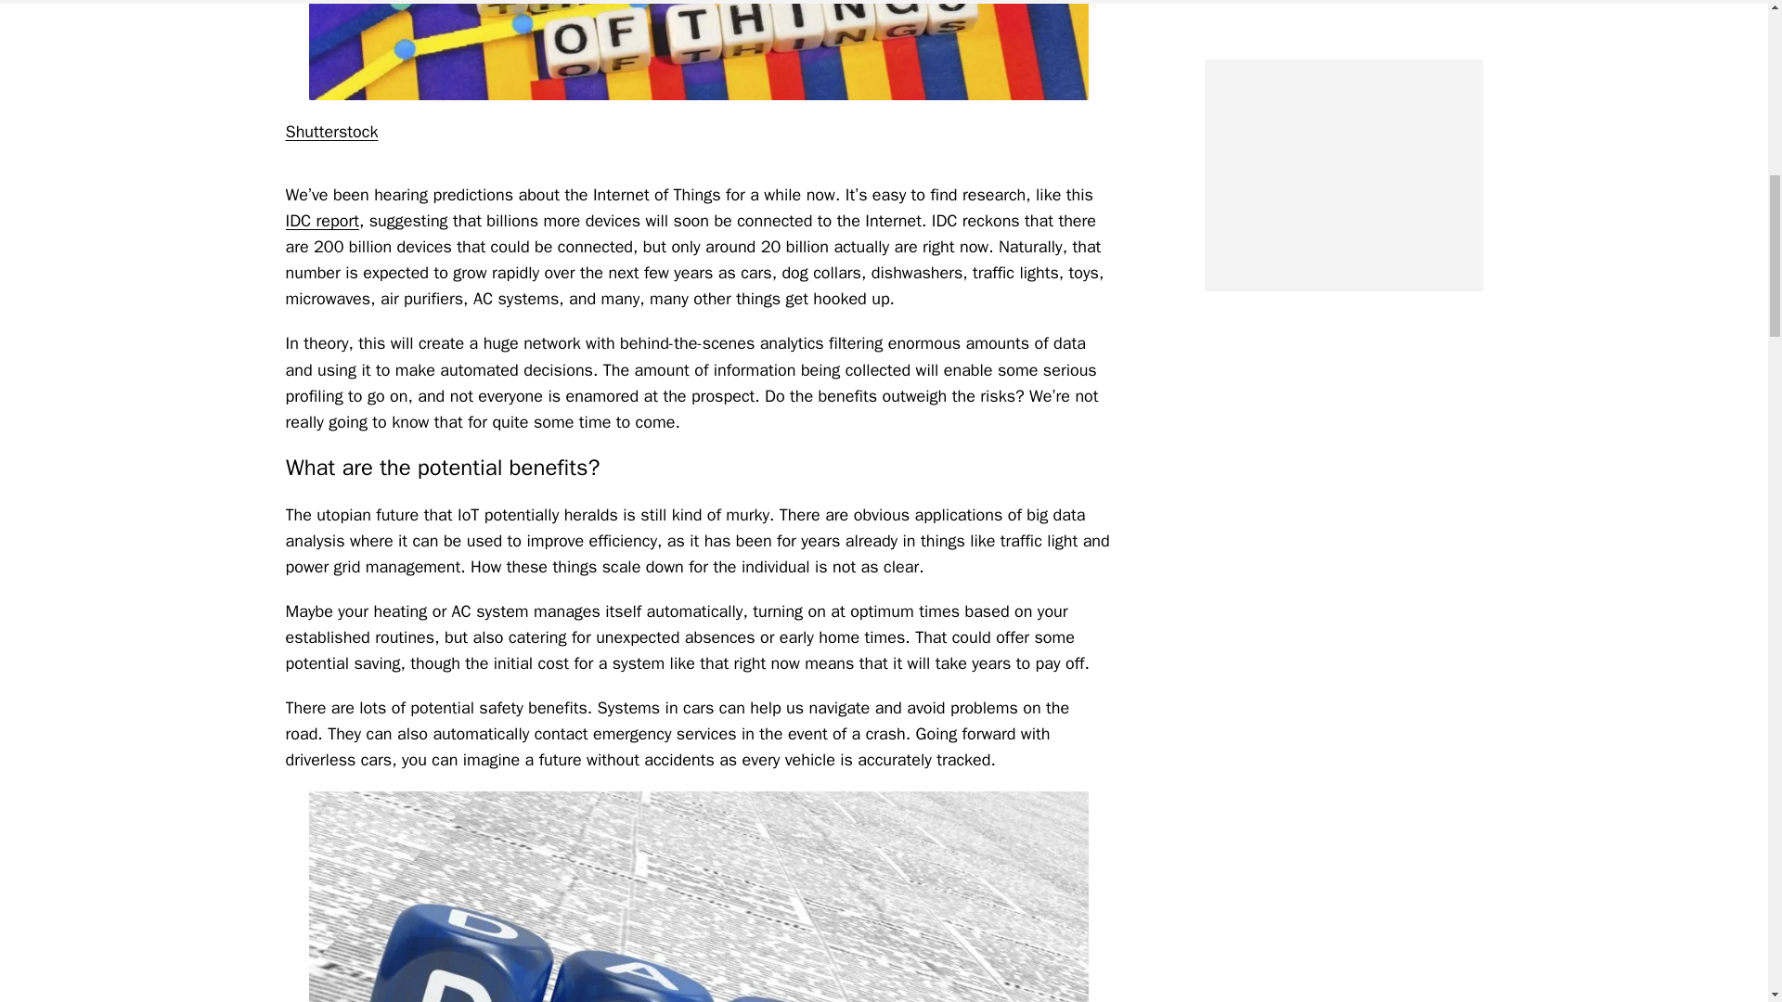  Describe the element at coordinates (331, 132) in the screenshot. I see `Shutterstock` at that location.